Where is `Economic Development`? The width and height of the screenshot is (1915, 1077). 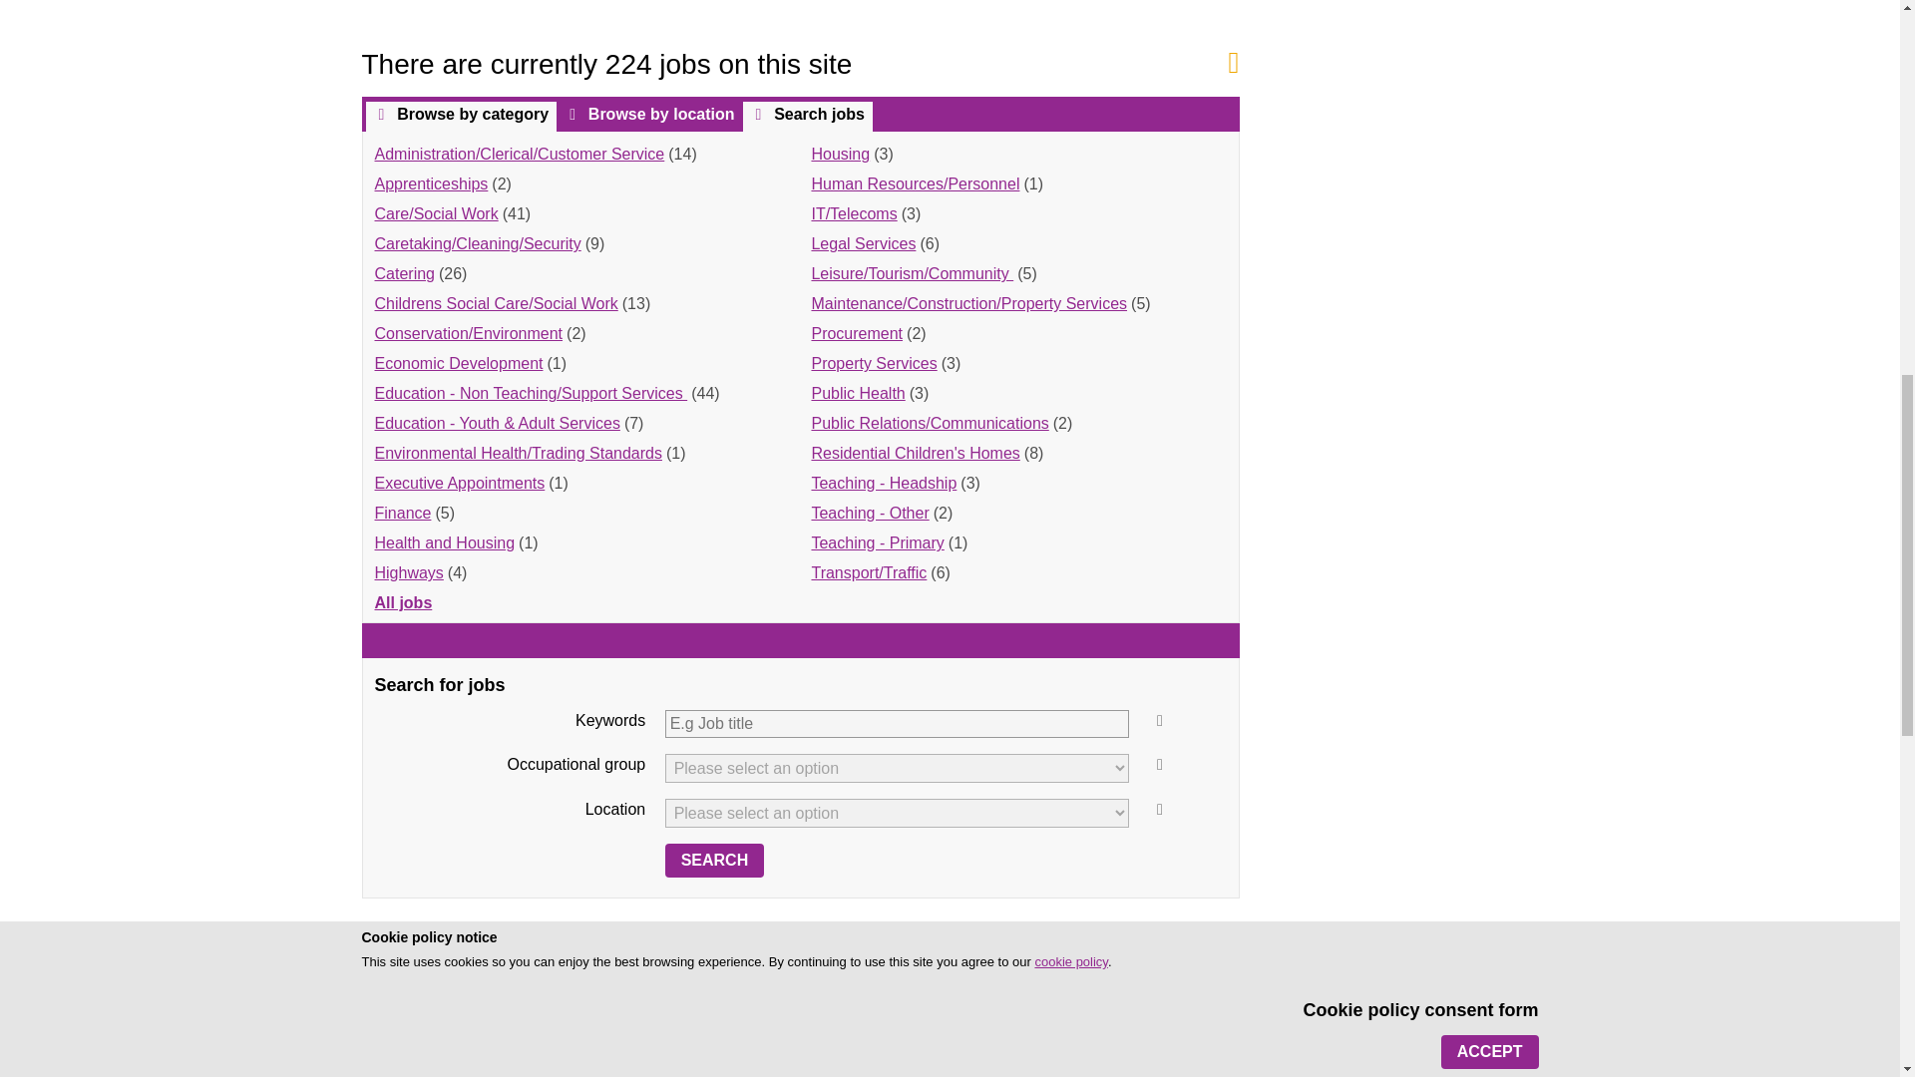 Economic Development is located at coordinates (459, 363).